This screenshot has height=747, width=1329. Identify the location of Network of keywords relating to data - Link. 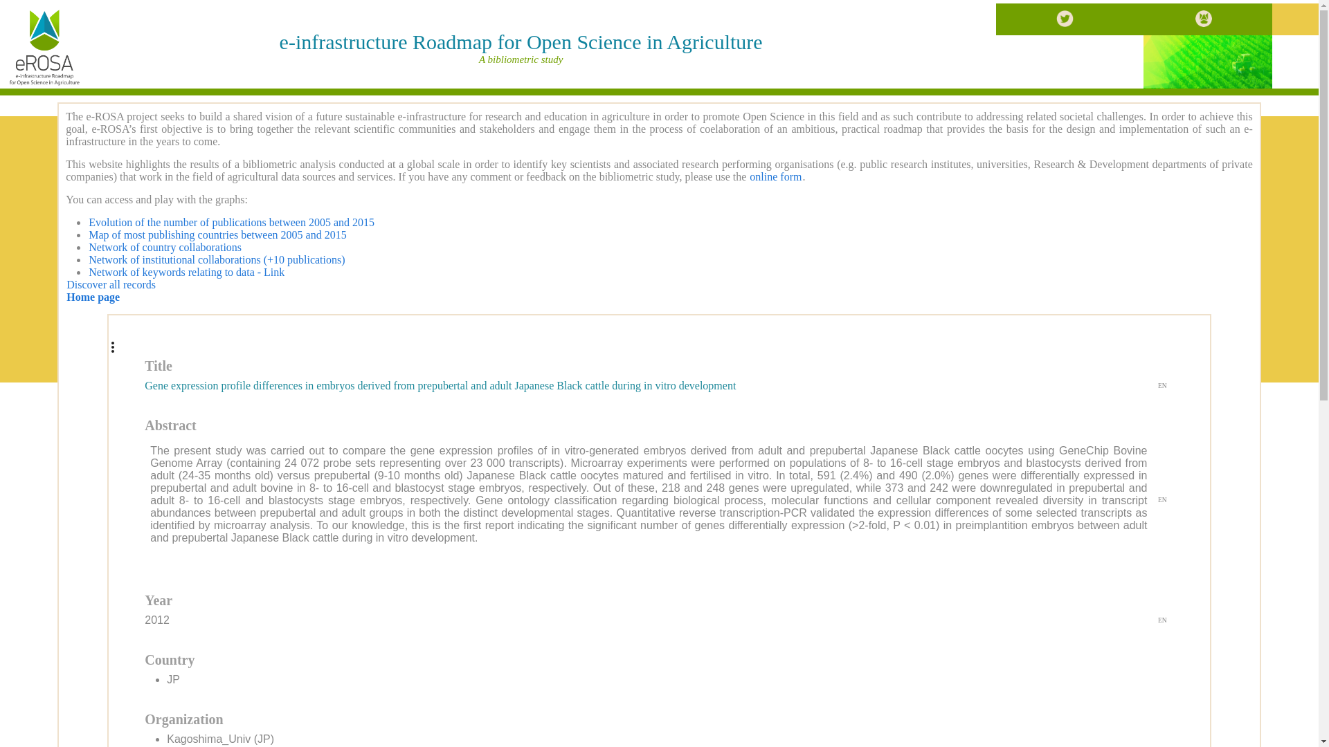
(186, 271).